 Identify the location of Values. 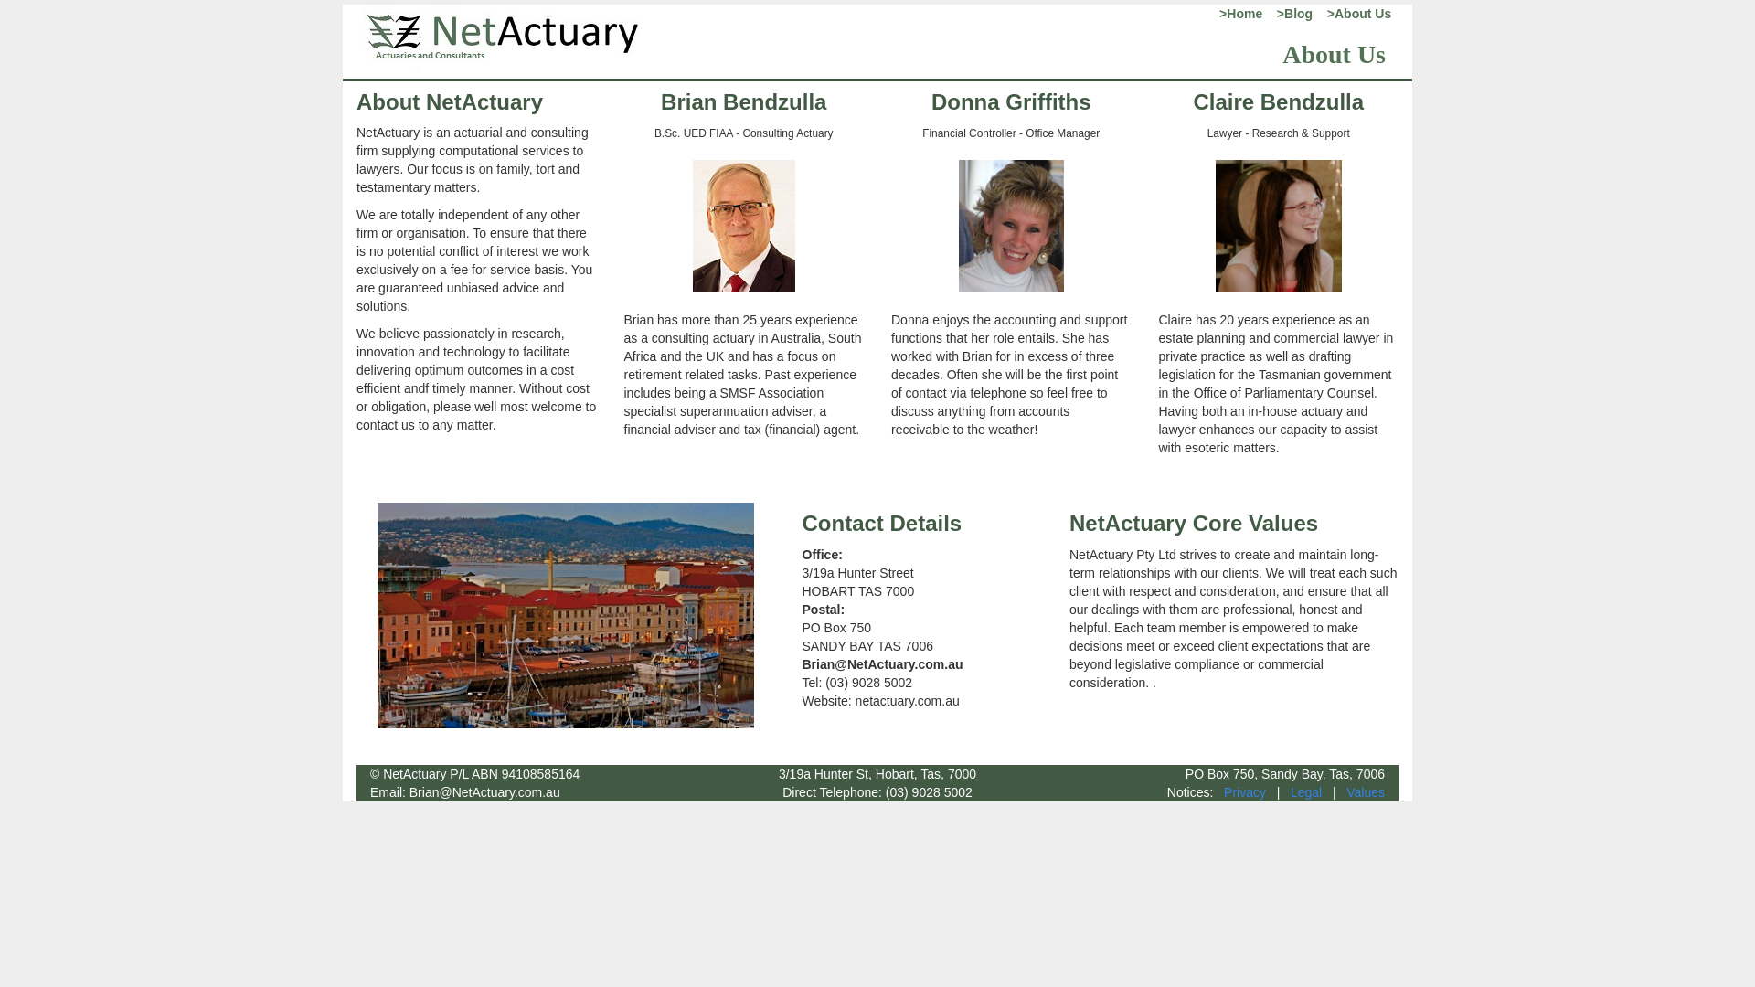
(1366, 792).